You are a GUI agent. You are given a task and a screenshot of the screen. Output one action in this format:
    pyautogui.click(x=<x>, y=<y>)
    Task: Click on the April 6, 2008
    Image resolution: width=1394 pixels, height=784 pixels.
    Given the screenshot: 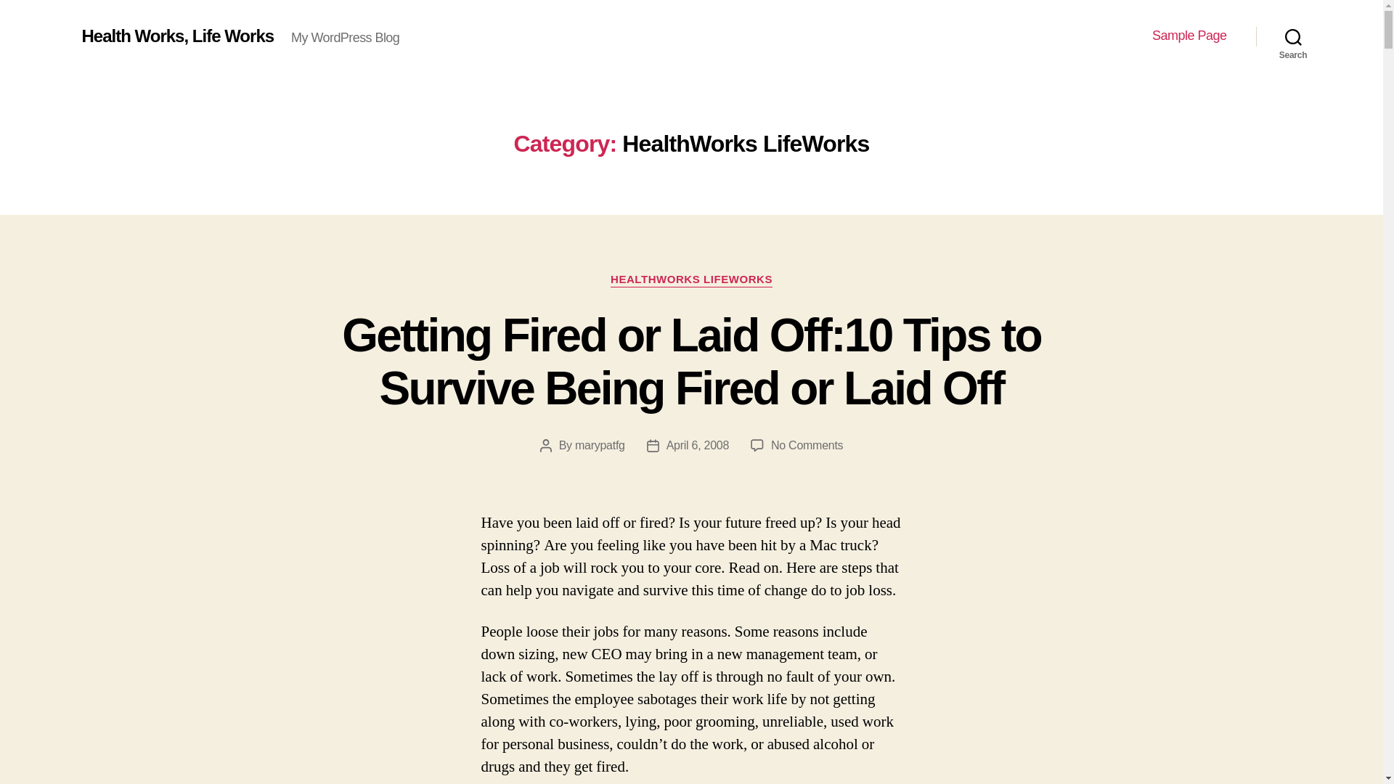 What is the action you would take?
    pyautogui.click(x=697, y=445)
    